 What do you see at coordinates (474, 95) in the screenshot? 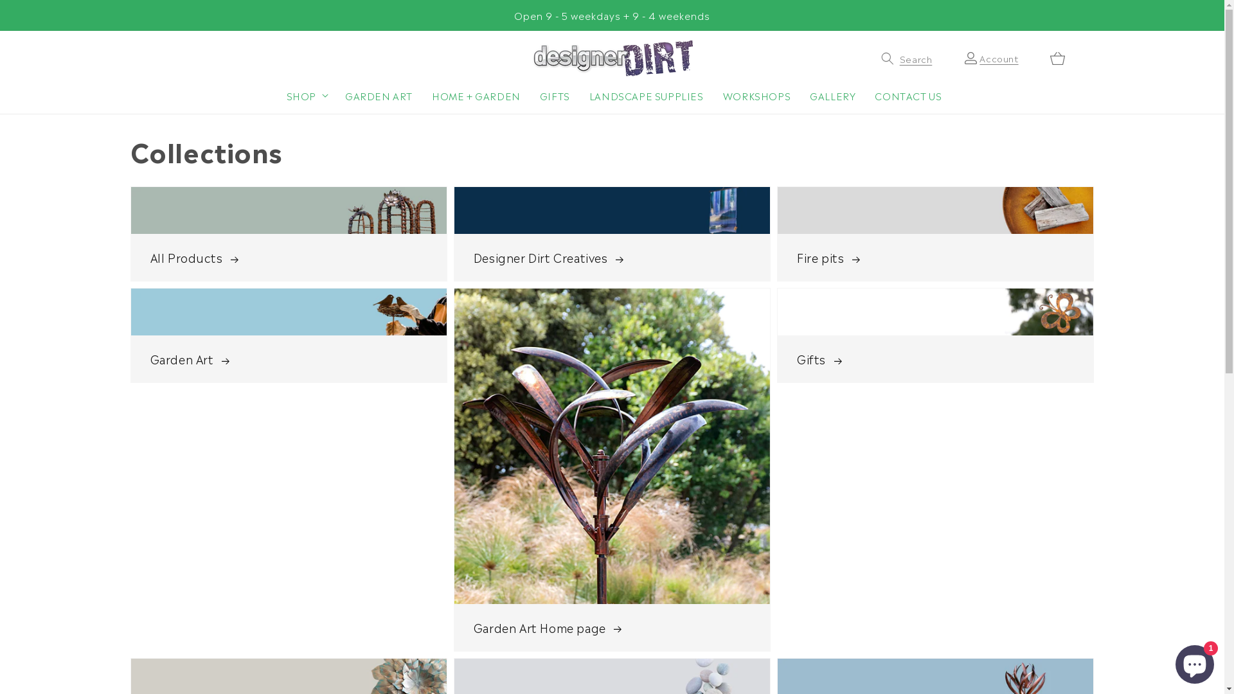
I see `HOME + GARDEN` at bounding box center [474, 95].